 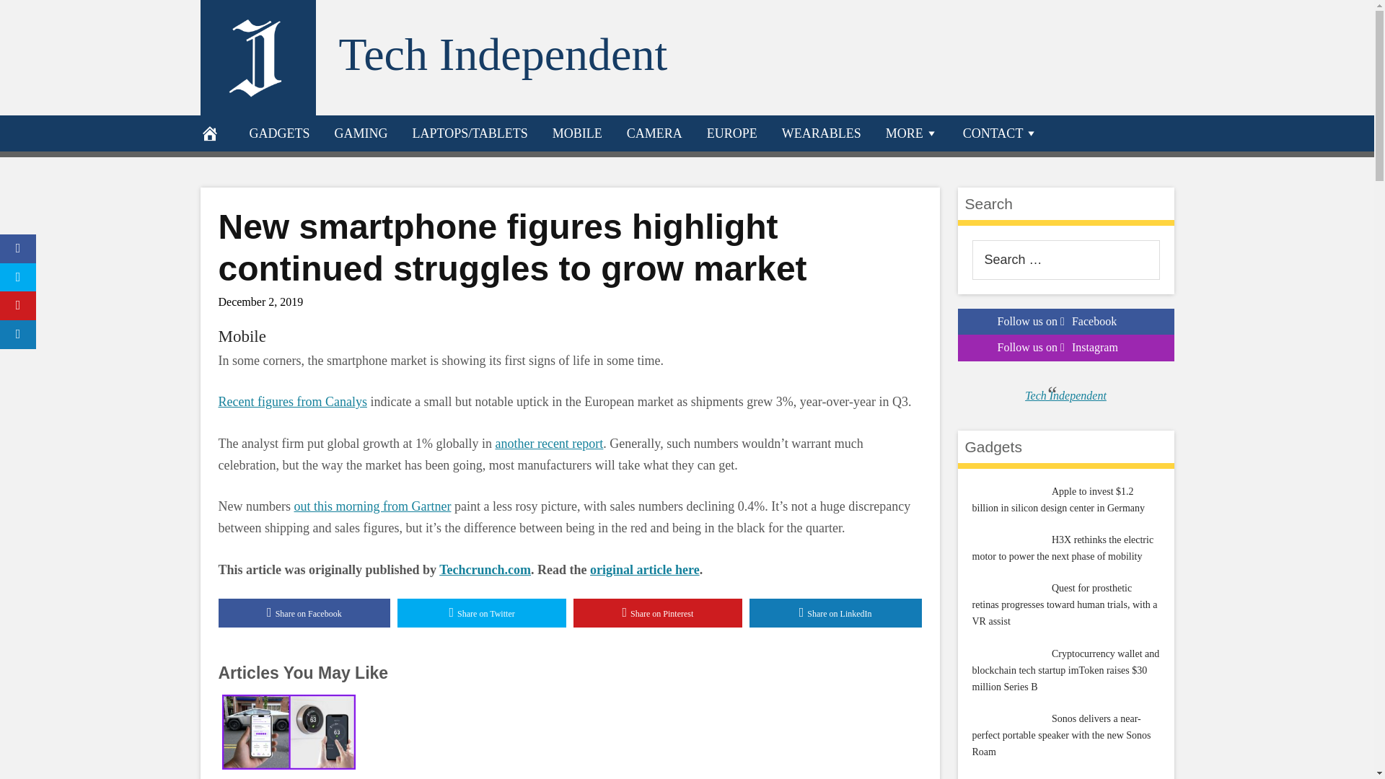 I want to click on GADGETS, so click(x=278, y=133).